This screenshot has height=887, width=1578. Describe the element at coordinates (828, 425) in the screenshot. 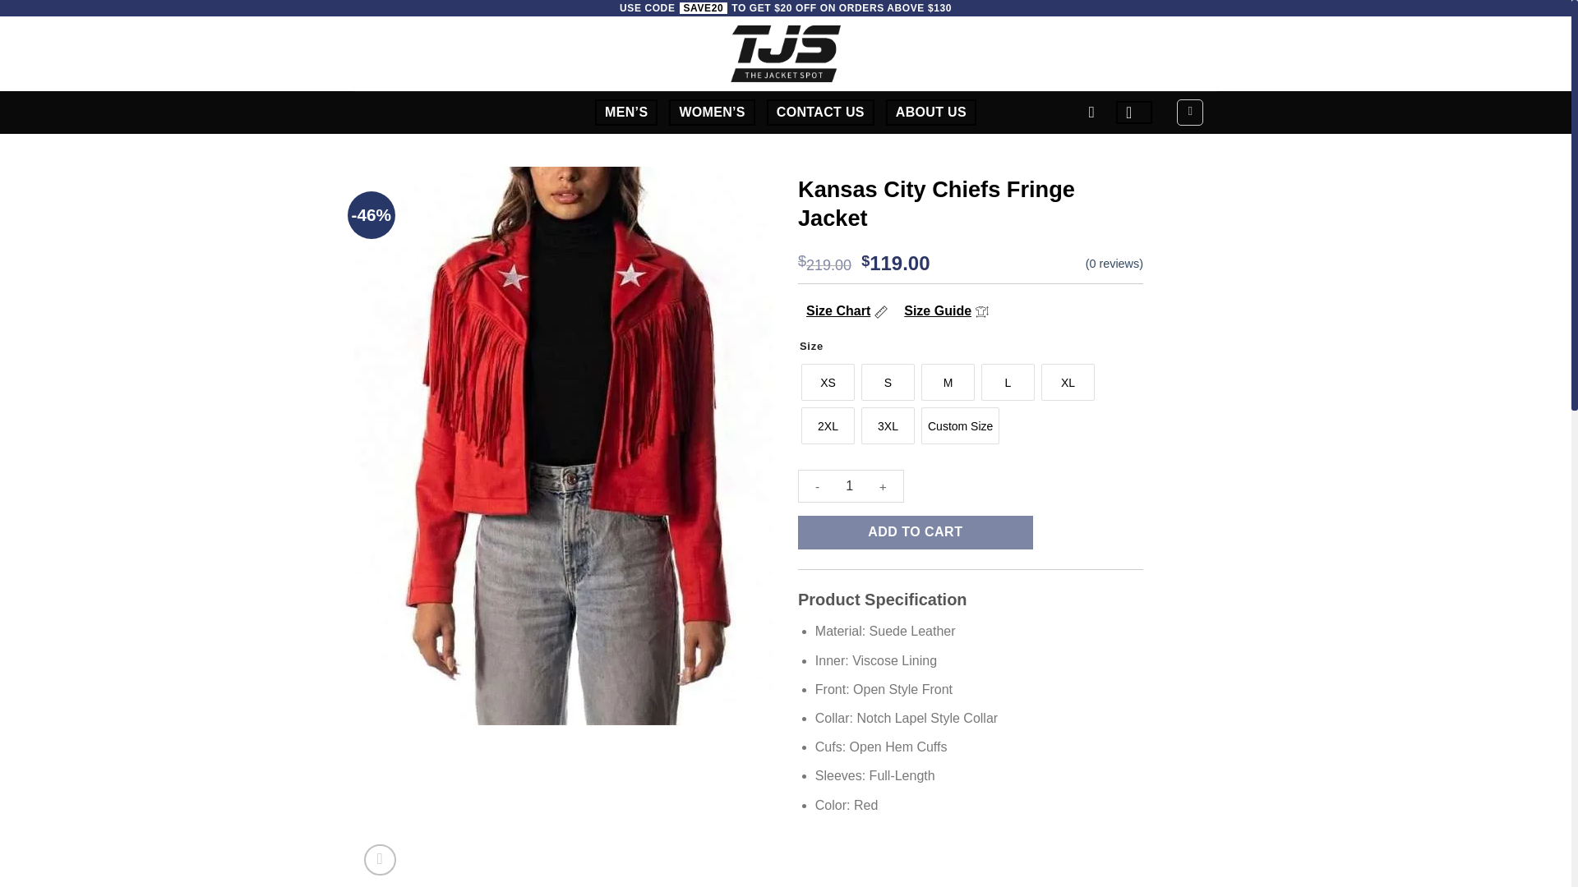

I see `2XL` at that location.